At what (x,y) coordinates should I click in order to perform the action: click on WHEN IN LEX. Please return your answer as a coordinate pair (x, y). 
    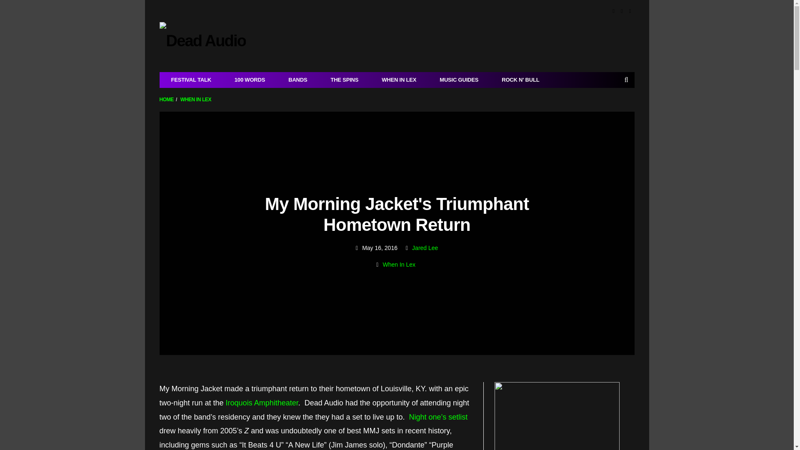
    Looking at the image, I should click on (196, 100).